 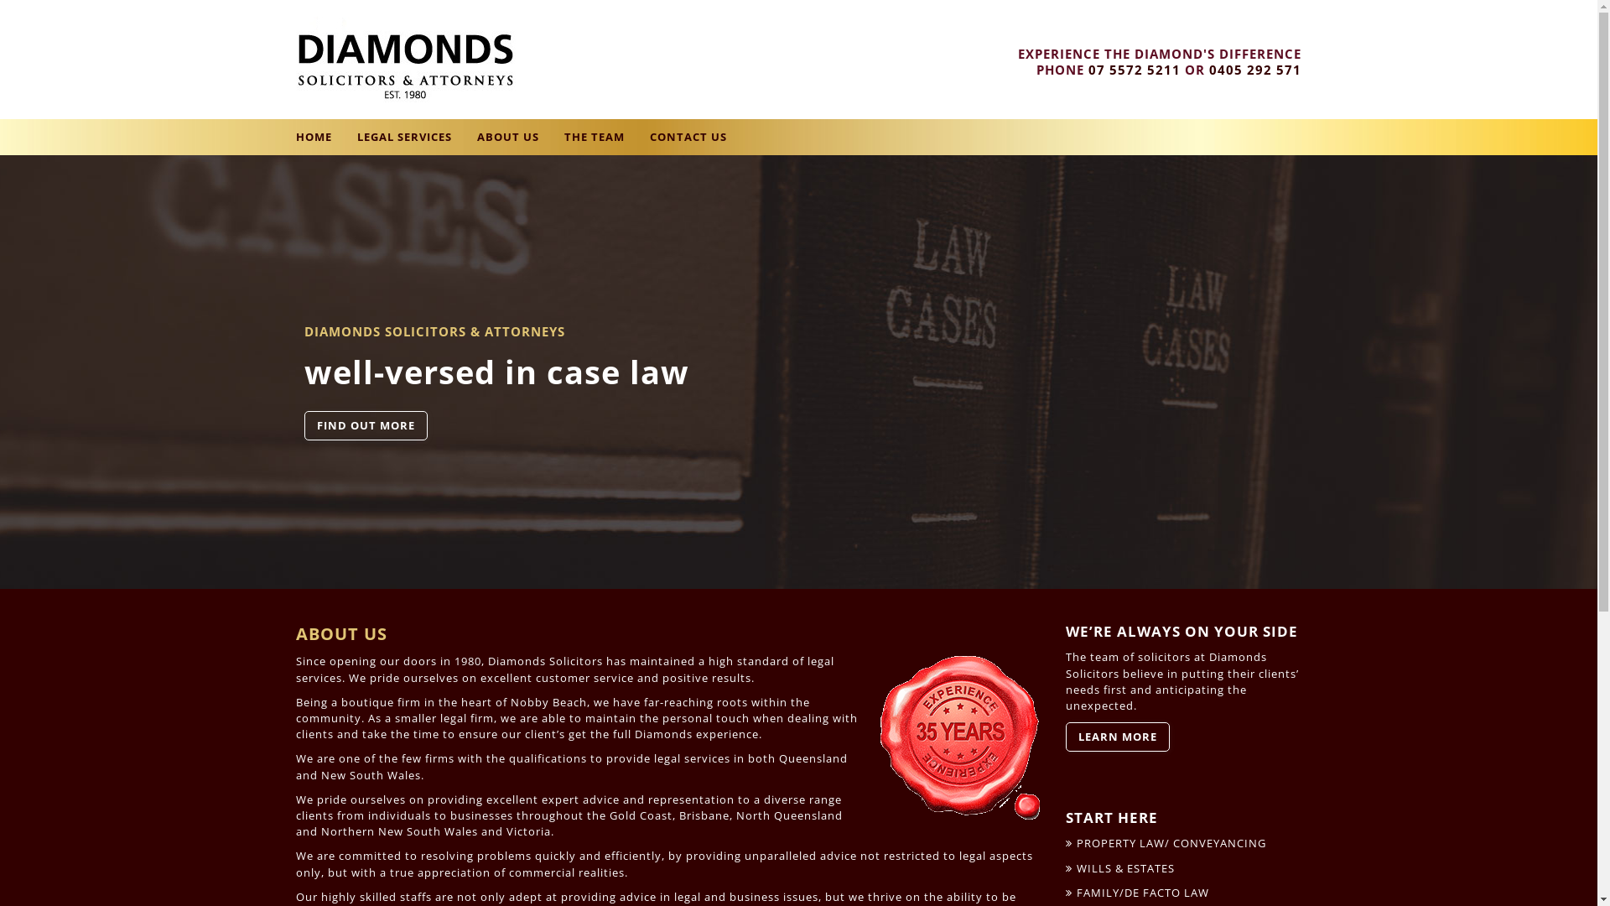 I want to click on CONTACT US, so click(x=688, y=138).